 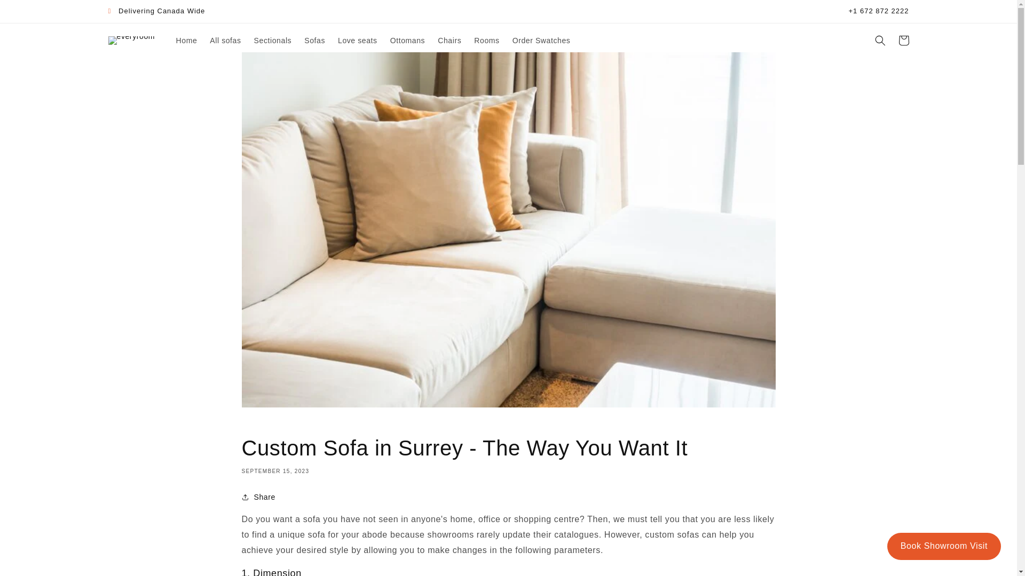 What do you see at coordinates (273, 41) in the screenshot?
I see `Sectionals` at bounding box center [273, 41].